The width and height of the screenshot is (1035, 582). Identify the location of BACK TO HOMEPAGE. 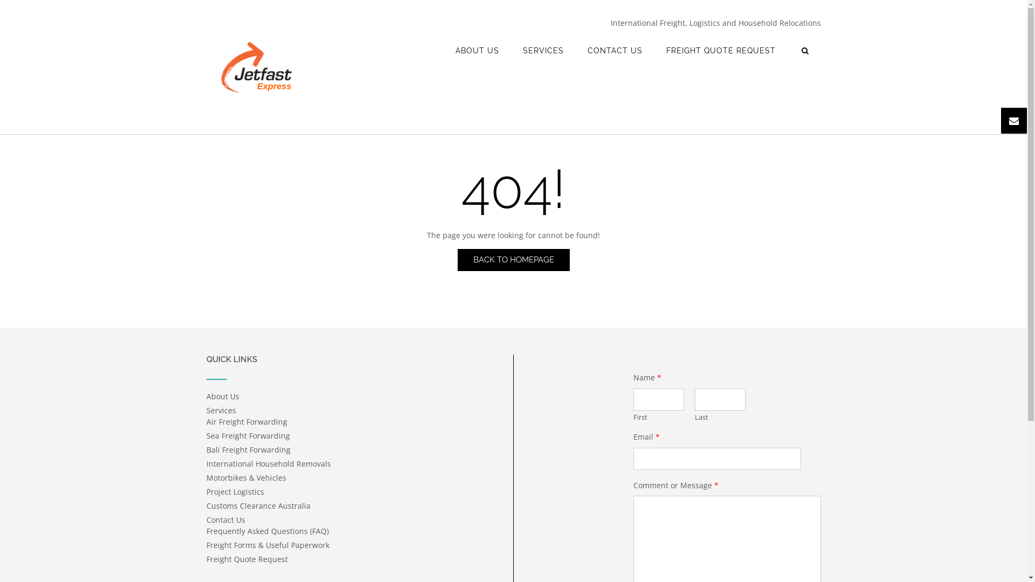
(513, 260).